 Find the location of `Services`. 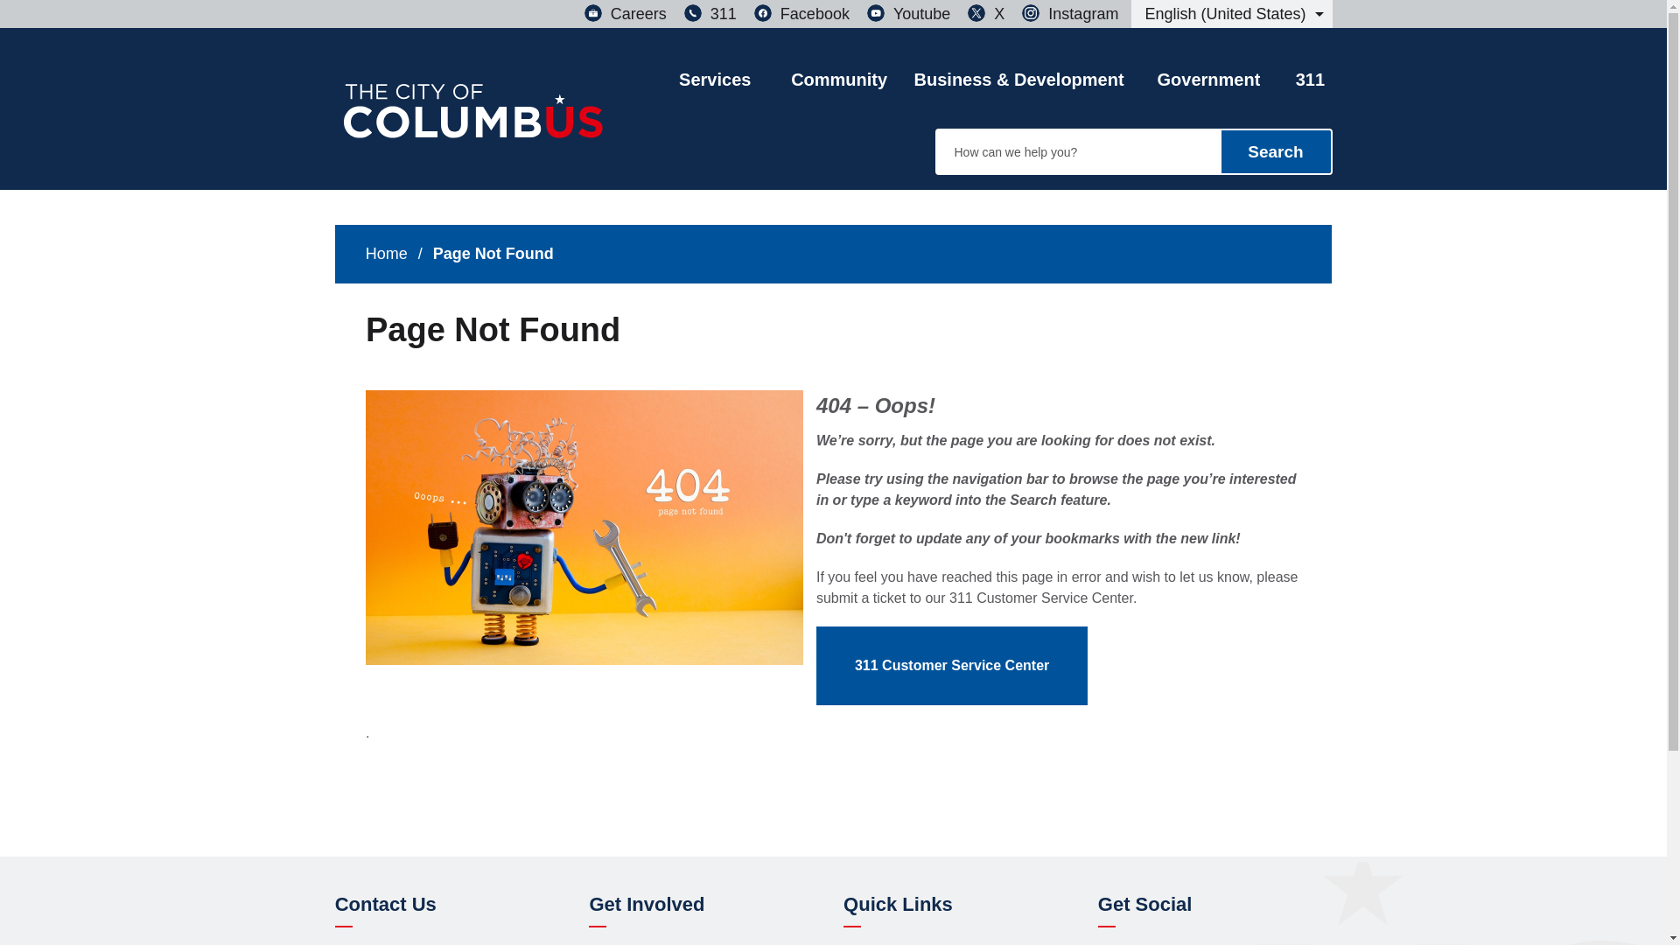

Services is located at coordinates (714, 63).